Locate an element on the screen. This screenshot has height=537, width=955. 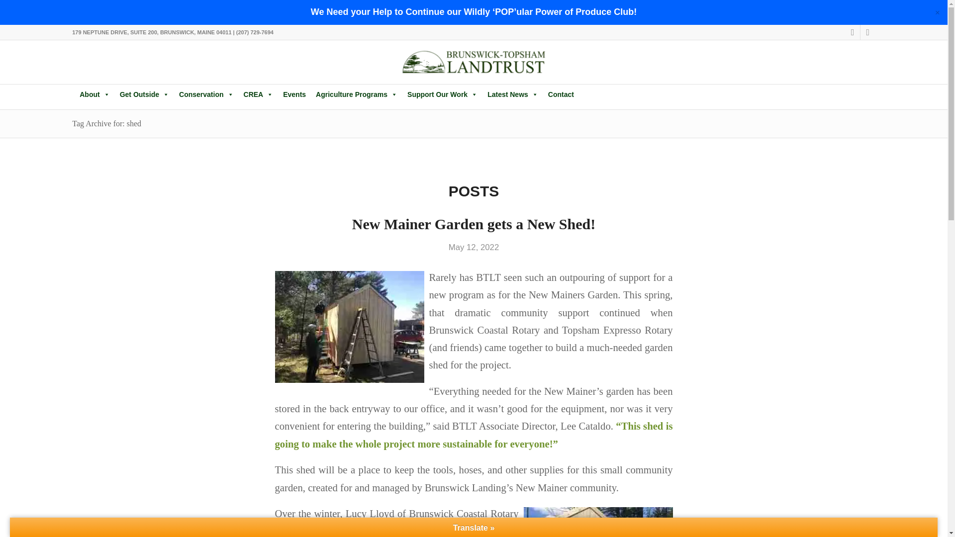
Facebook is located at coordinates (853, 32).